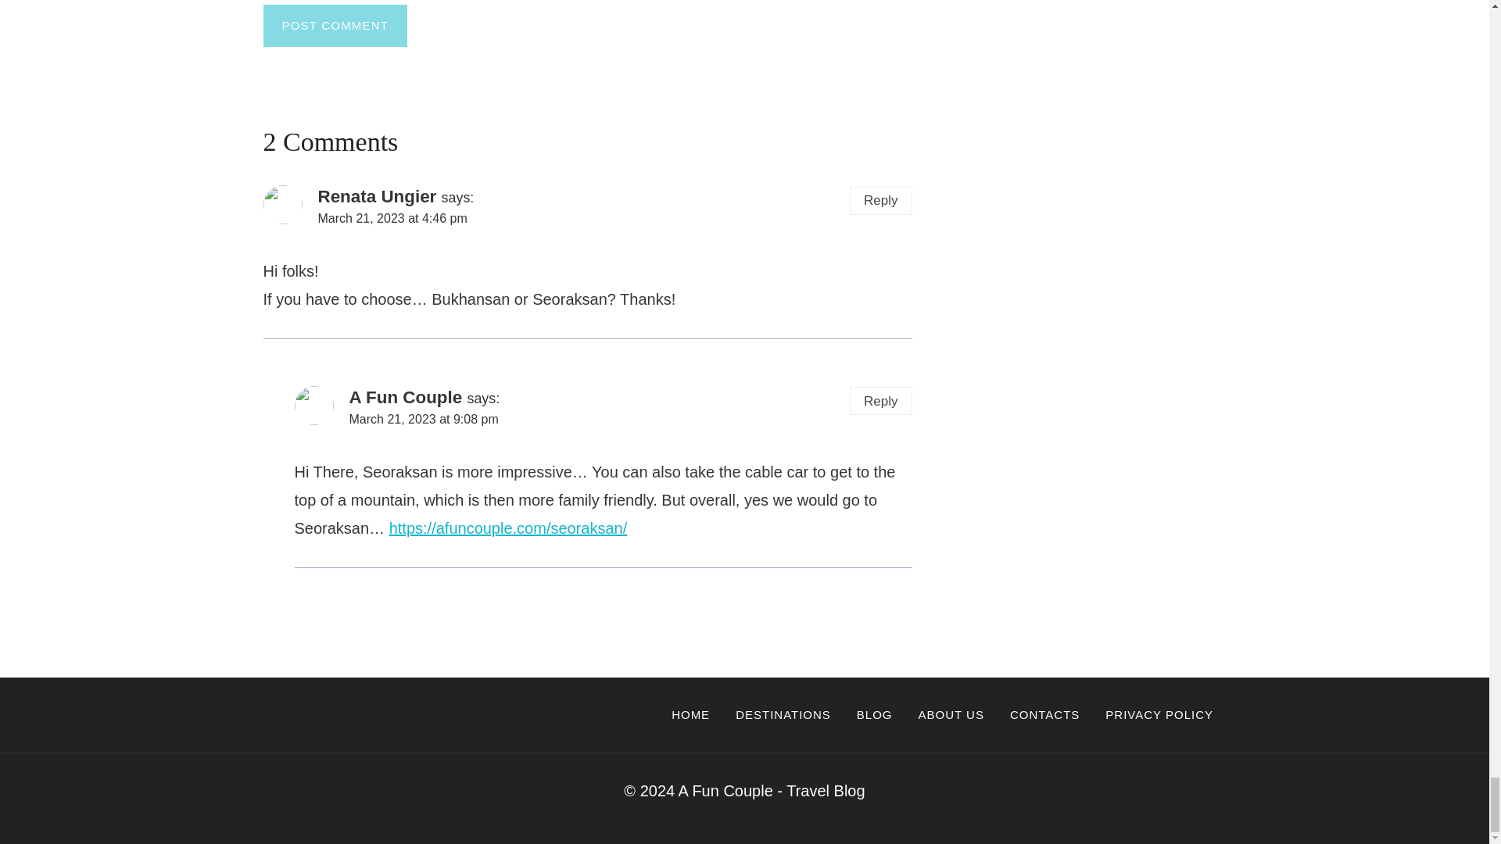  Describe the element at coordinates (335, 26) in the screenshot. I see `Post Comment` at that location.